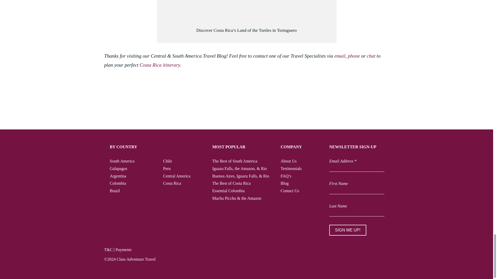 The height and width of the screenshot is (279, 497). Describe the element at coordinates (340, 56) in the screenshot. I see `Class Adventure Travel contact form` at that location.